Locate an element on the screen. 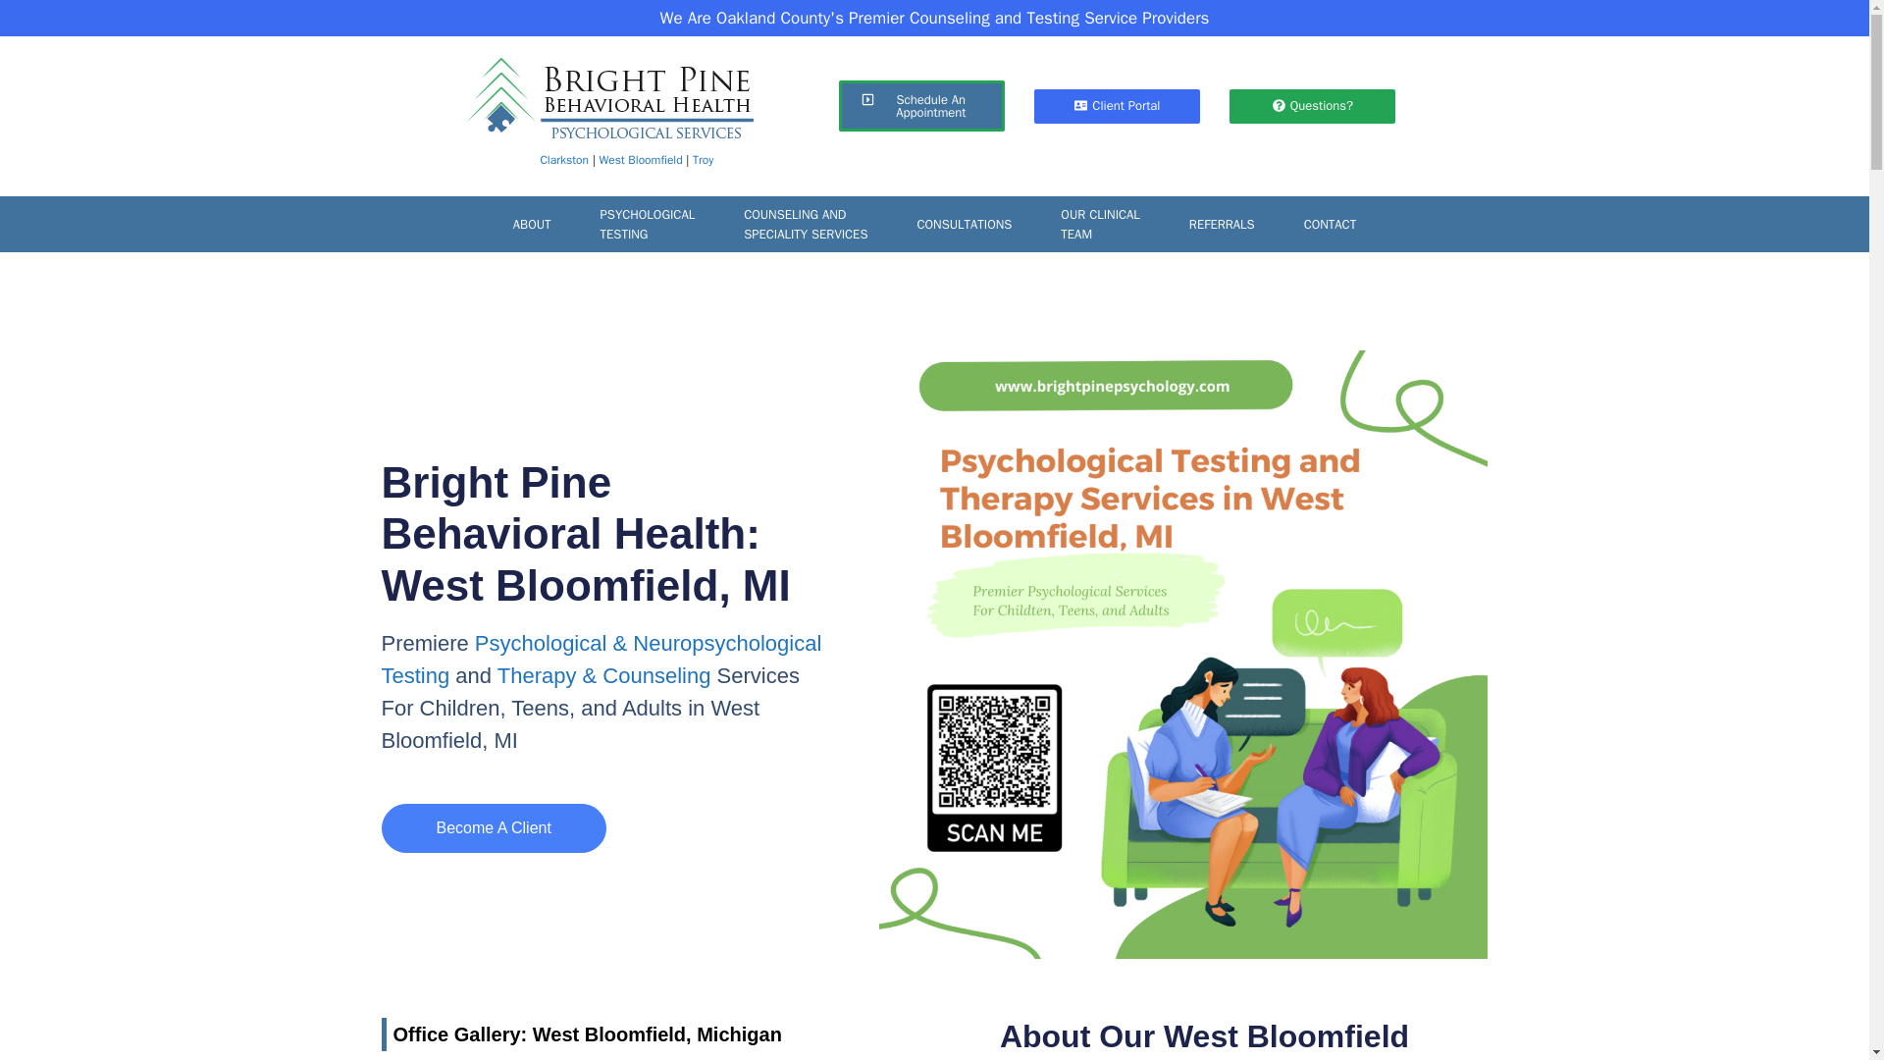 The height and width of the screenshot is (1060, 1884). Schedule An Appointment is located at coordinates (532, 224).